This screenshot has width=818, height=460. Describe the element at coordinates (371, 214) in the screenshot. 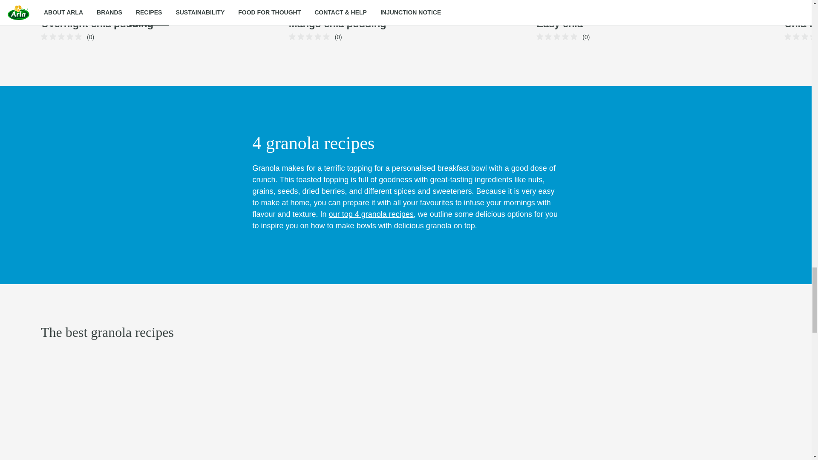

I see `our top 4 granola recipes` at that location.